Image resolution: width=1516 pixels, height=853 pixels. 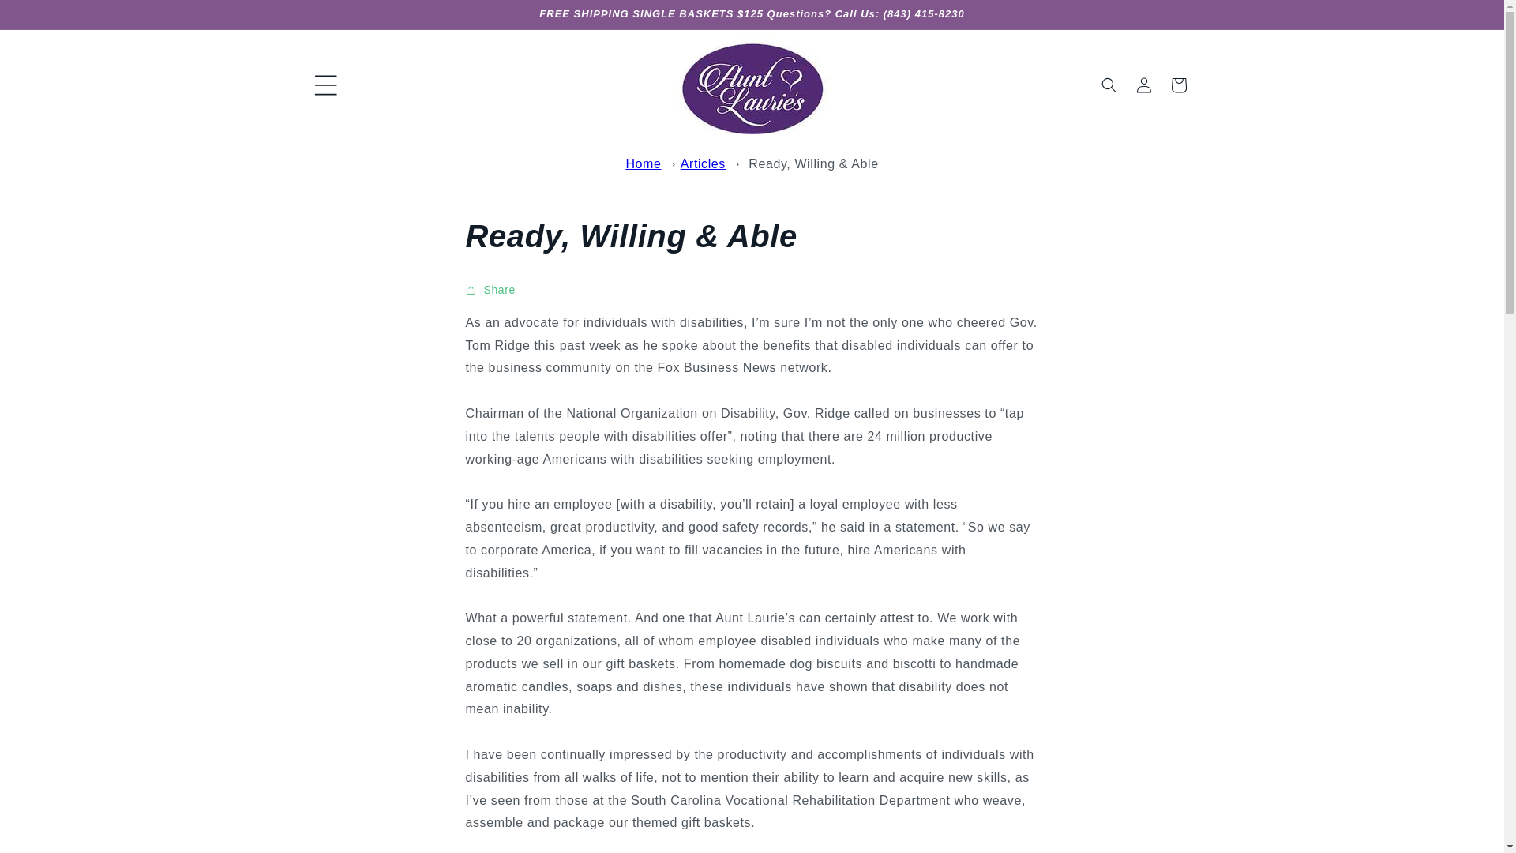 I want to click on Skip to content, so click(x=48, y=19).